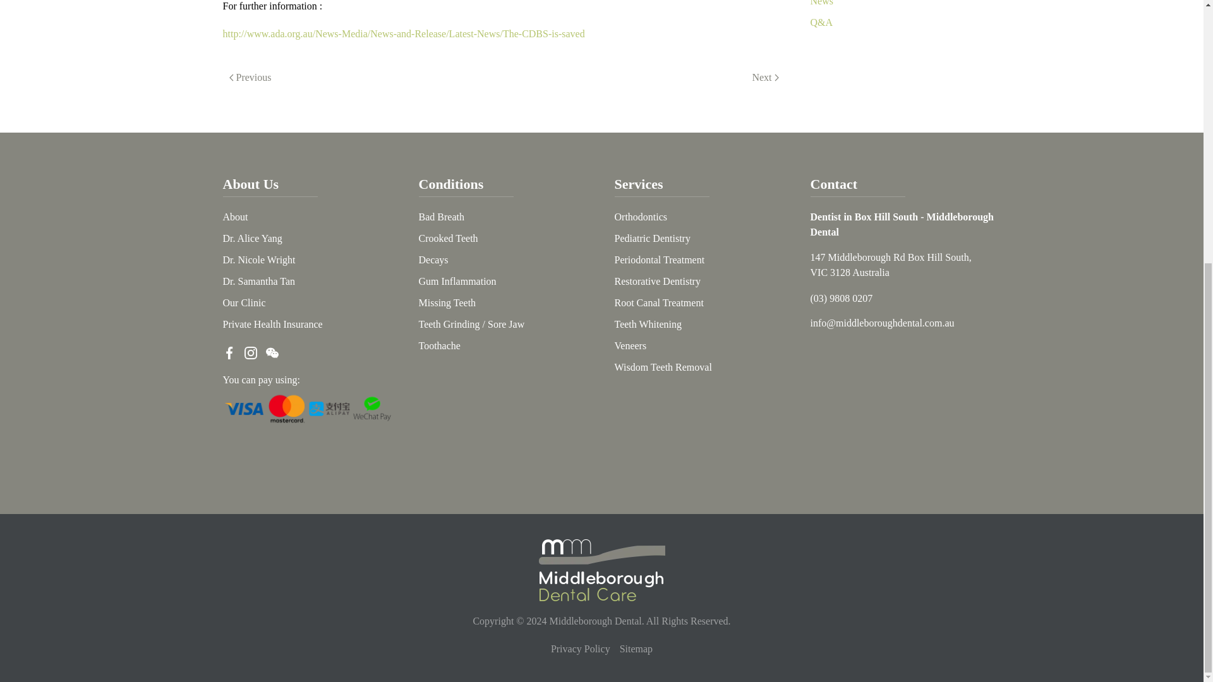  What do you see at coordinates (250, 183) in the screenshot?
I see `About Us` at bounding box center [250, 183].